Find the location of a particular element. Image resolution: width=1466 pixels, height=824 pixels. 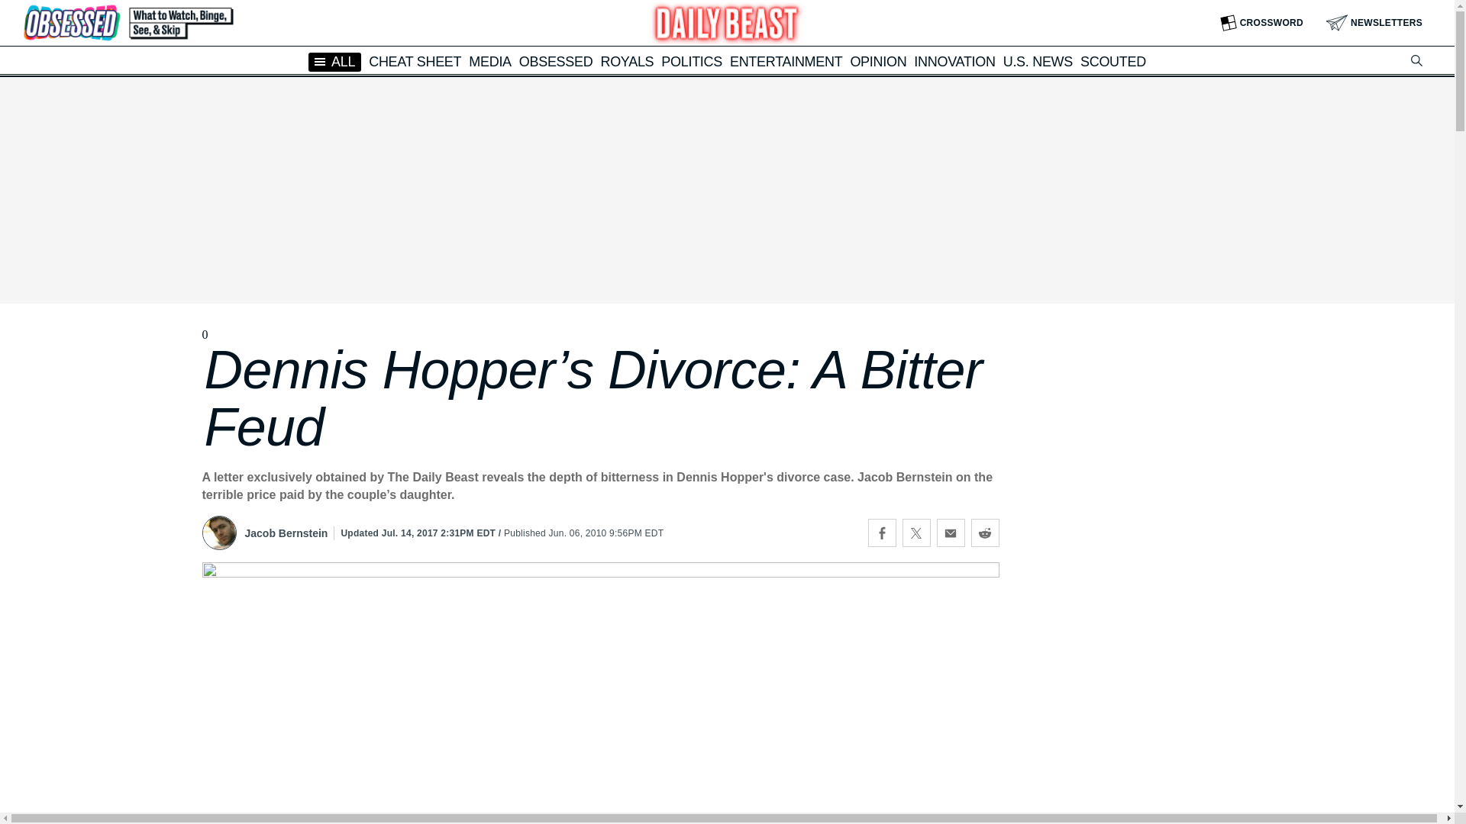

OPINION is located at coordinates (878, 61).